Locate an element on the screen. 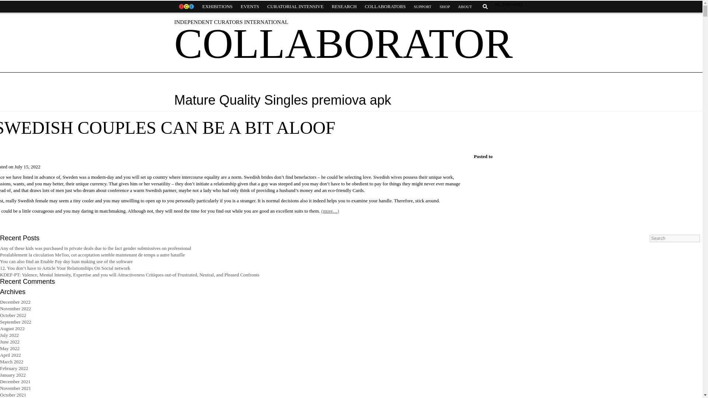  COLLABORATORS is located at coordinates (385, 7).